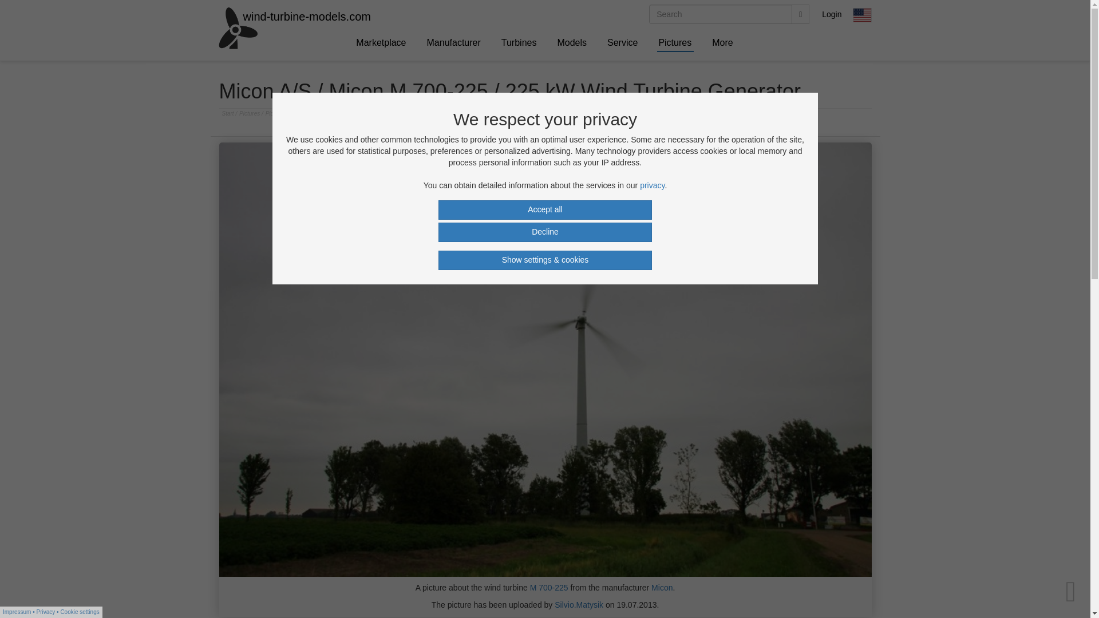 The height and width of the screenshot is (618, 1099). I want to click on Pictures, so click(250, 113).